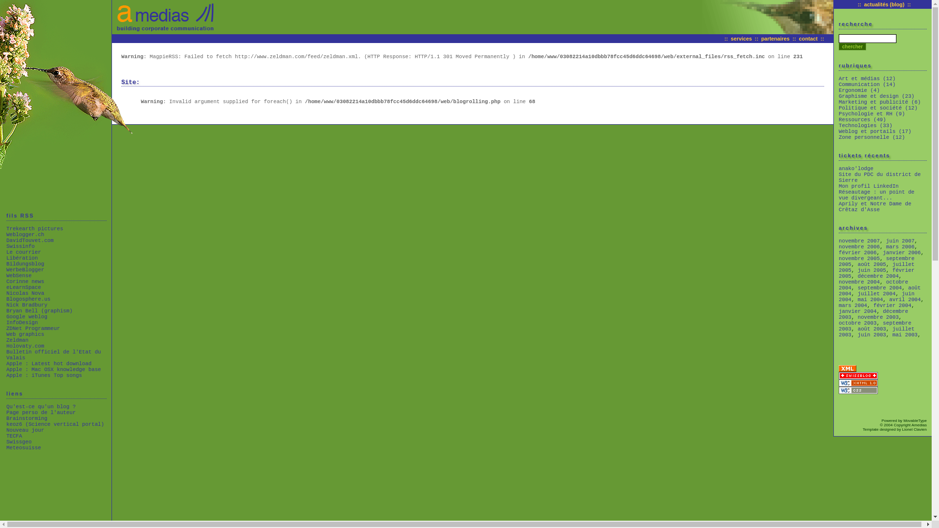 The width and height of the screenshot is (939, 528). What do you see at coordinates (55, 424) in the screenshot?
I see `keoz6 (Science vertical portal)` at bounding box center [55, 424].